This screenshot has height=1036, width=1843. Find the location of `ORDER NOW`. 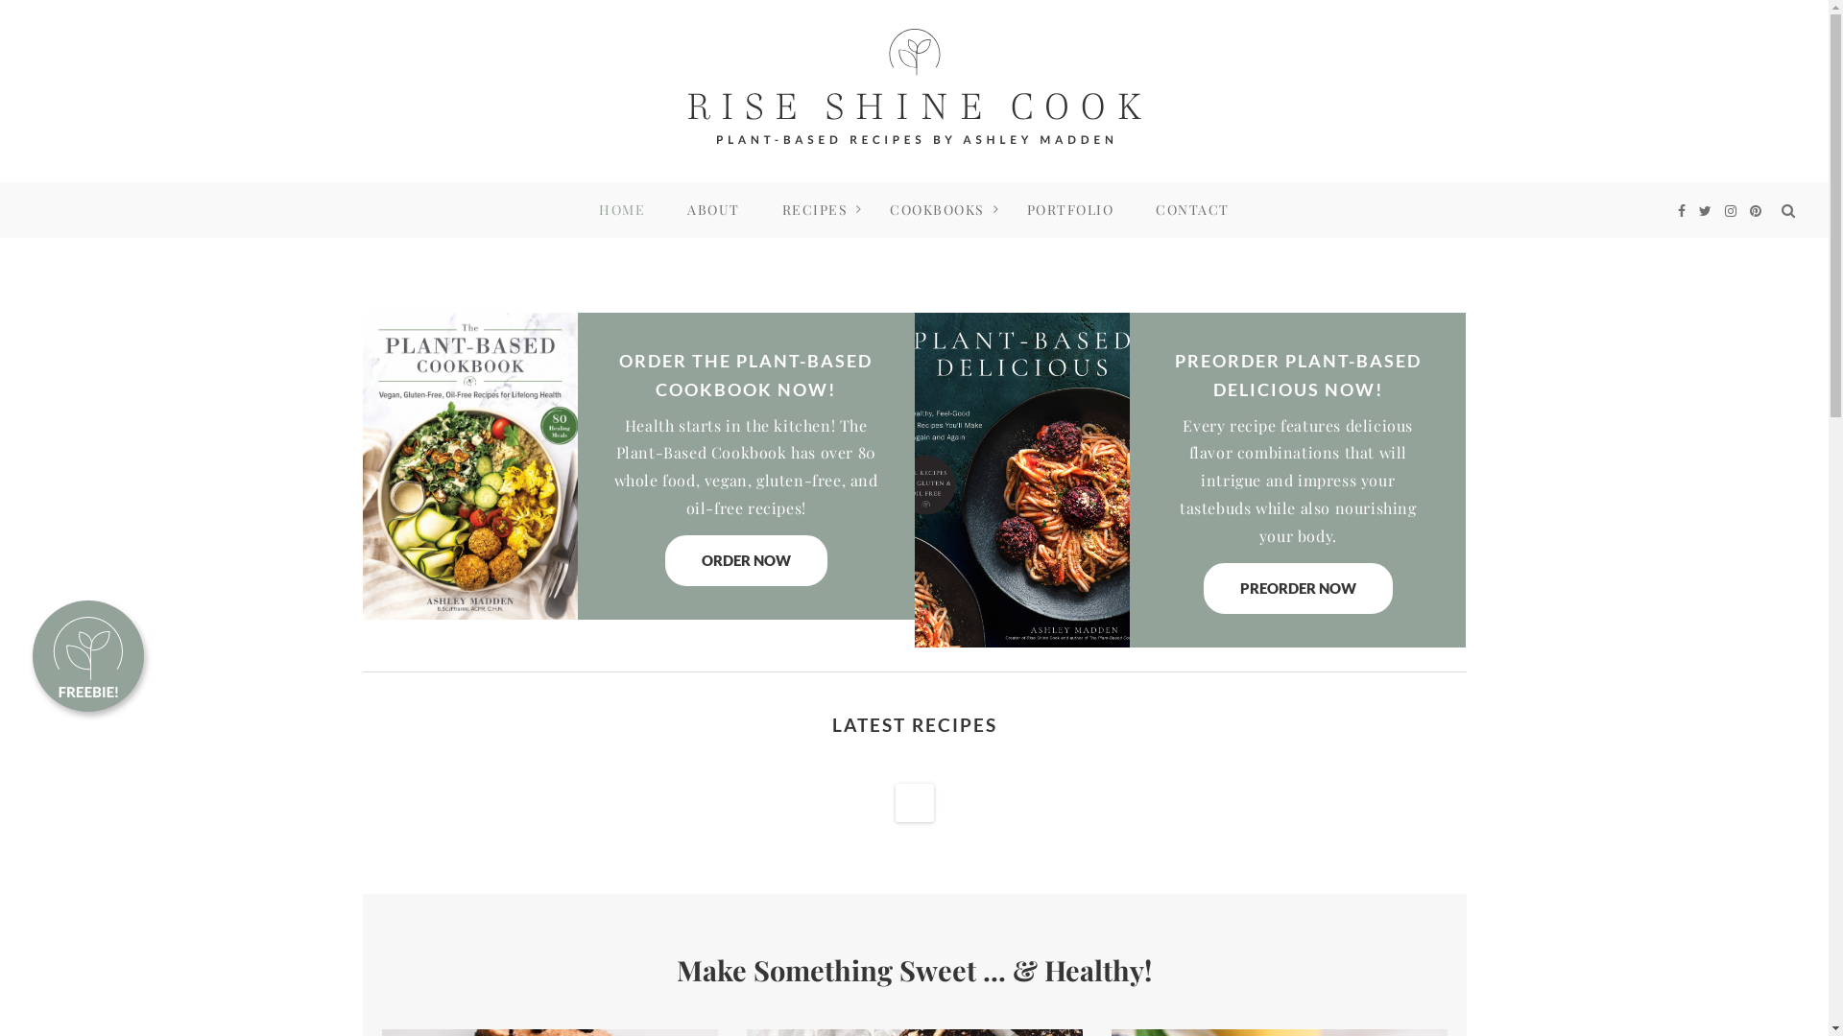

ORDER NOW is located at coordinates (747, 560).